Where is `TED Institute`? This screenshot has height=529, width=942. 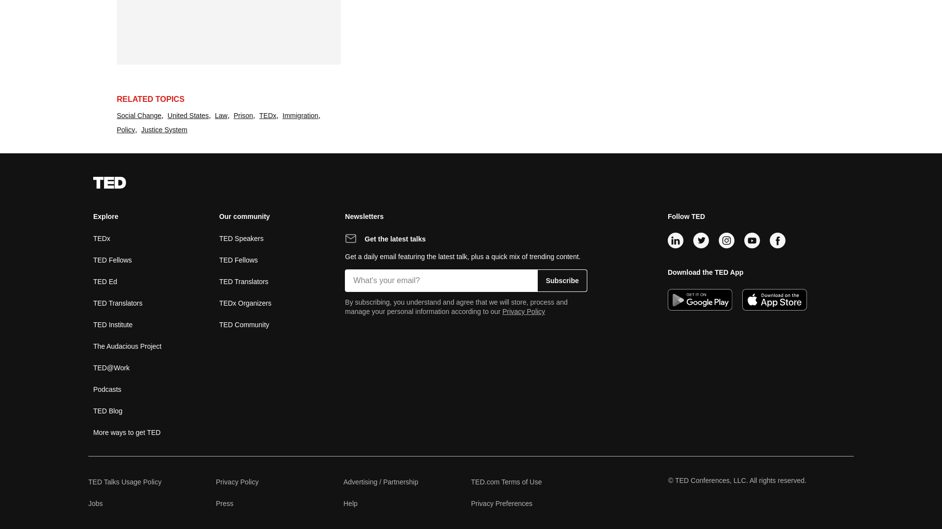 TED Institute is located at coordinates (113, 324).